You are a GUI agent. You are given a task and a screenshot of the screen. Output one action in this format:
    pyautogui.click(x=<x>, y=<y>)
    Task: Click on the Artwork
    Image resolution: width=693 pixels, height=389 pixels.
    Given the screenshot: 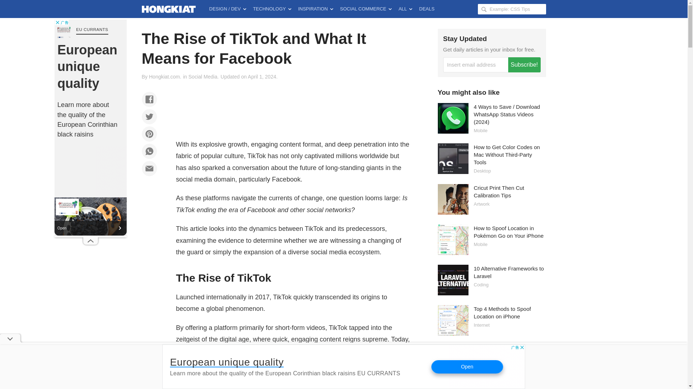 What is the action you would take?
    pyautogui.click(x=481, y=204)
    